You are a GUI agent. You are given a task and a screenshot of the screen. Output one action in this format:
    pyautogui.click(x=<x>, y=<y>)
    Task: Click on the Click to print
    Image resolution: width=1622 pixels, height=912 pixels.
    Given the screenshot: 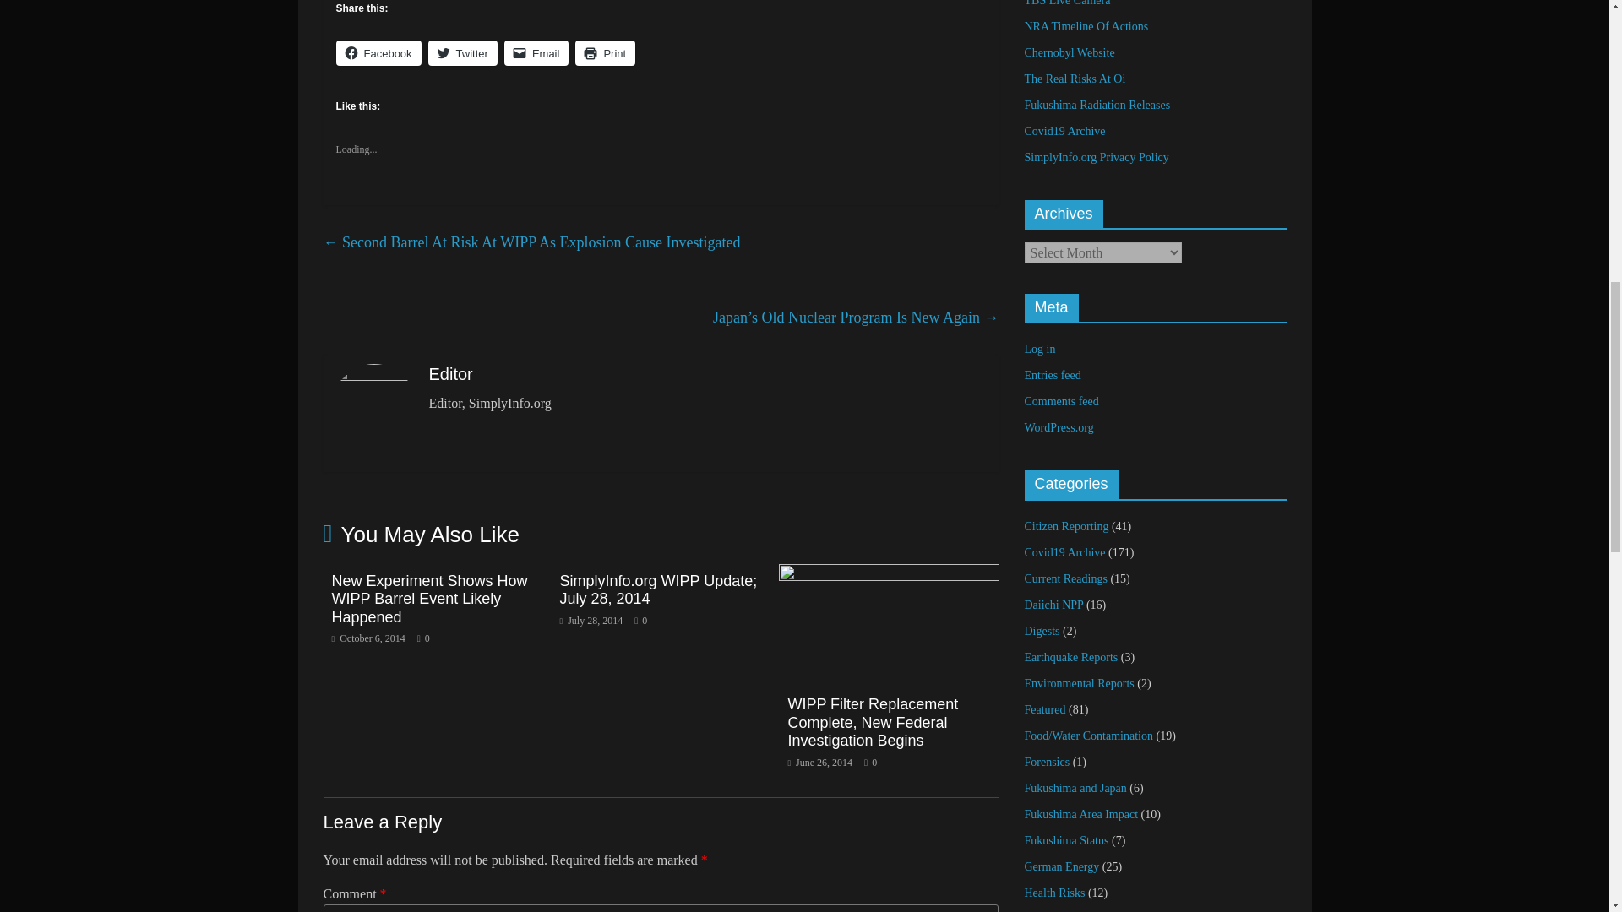 What is the action you would take?
    pyautogui.click(x=605, y=52)
    